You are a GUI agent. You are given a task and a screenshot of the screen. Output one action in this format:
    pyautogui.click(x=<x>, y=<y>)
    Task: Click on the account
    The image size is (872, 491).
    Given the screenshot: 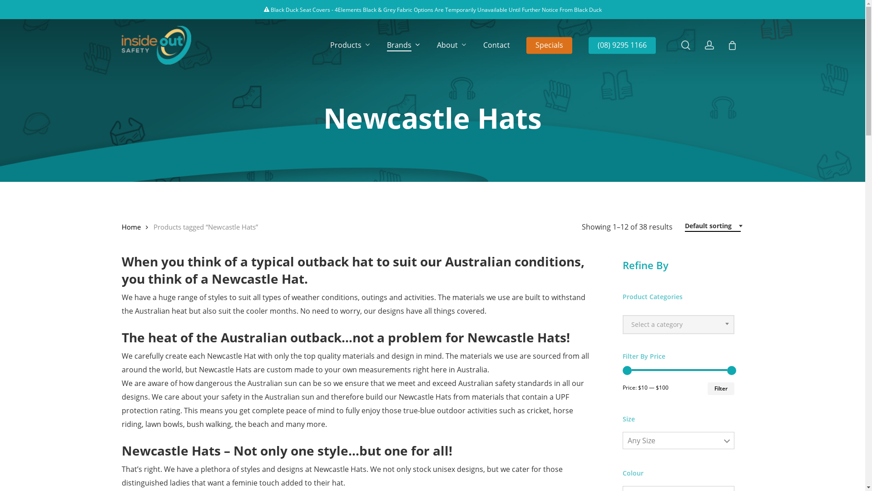 What is the action you would take?
    pyautogui.click(x=709, y=45)
    